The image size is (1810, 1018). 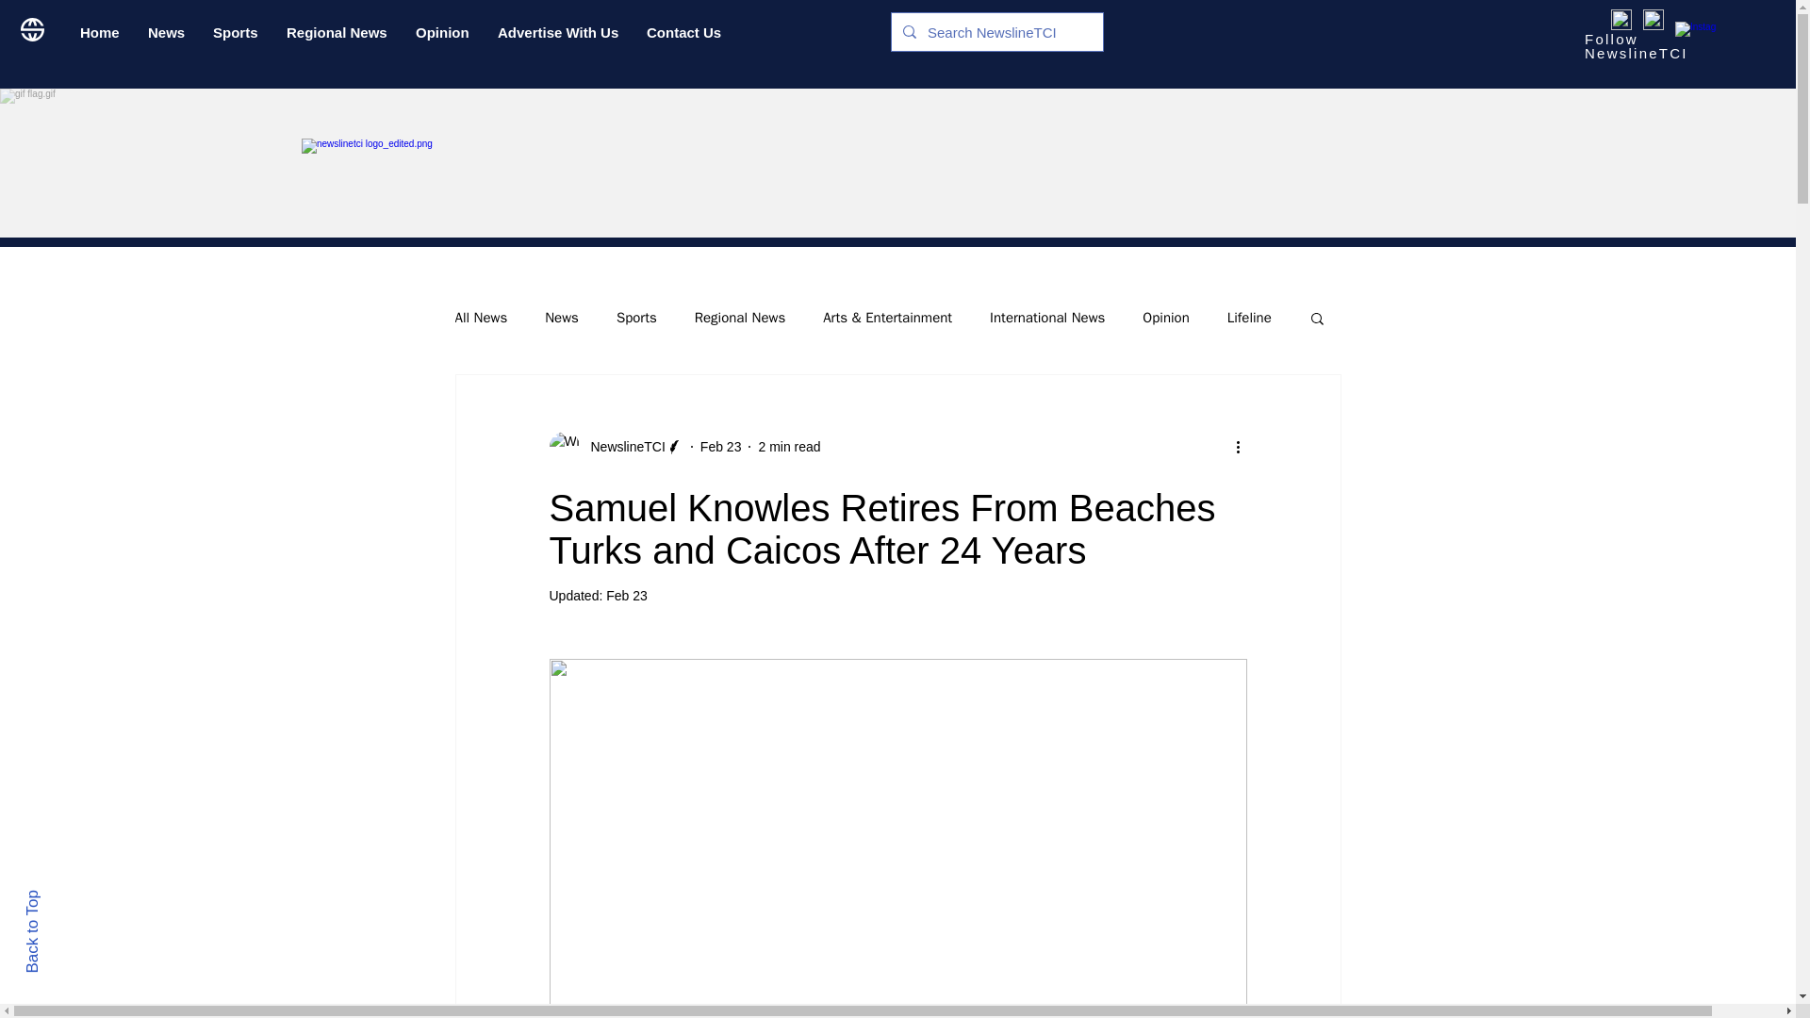 What do you see at coordinates (1046, 318) in the screenshot?
I see `International News` at bounding box center [1046, 318].